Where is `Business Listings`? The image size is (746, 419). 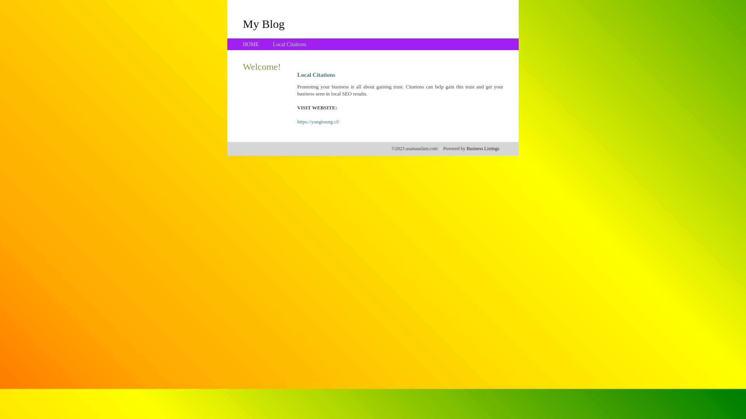
Business Listings is located at coordinates (483, 149).